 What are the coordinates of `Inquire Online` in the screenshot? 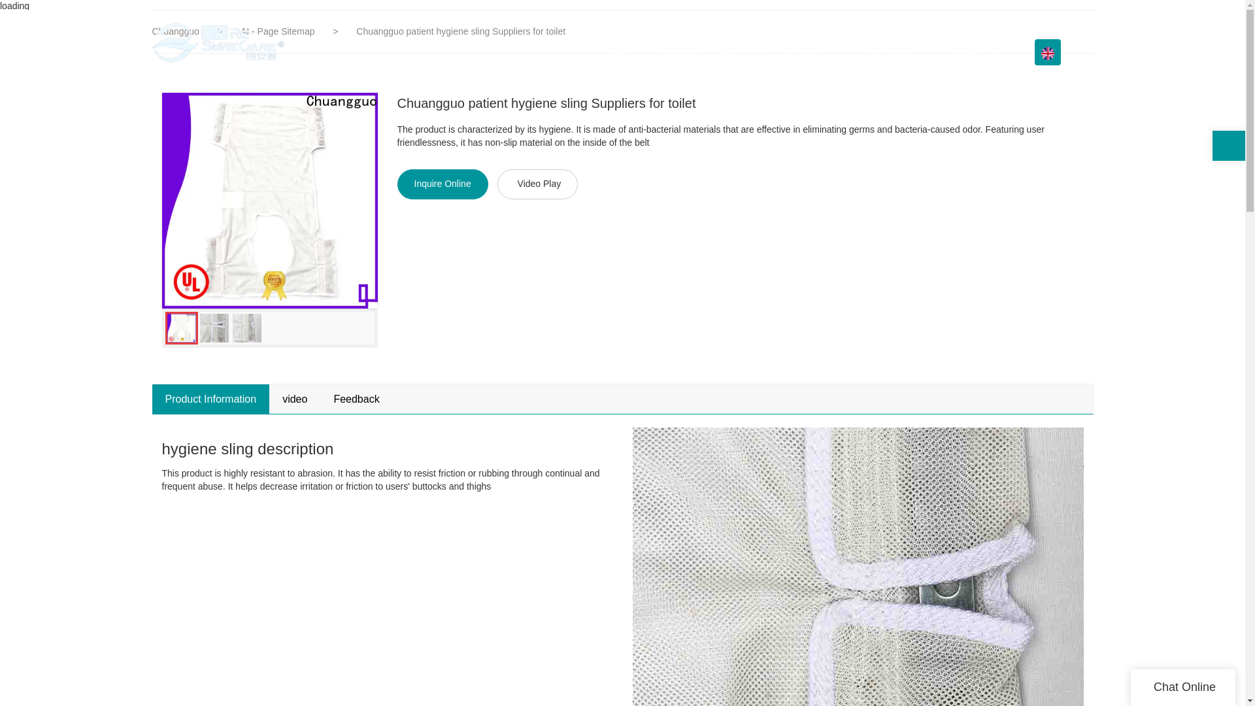 It's located at (443, 184).